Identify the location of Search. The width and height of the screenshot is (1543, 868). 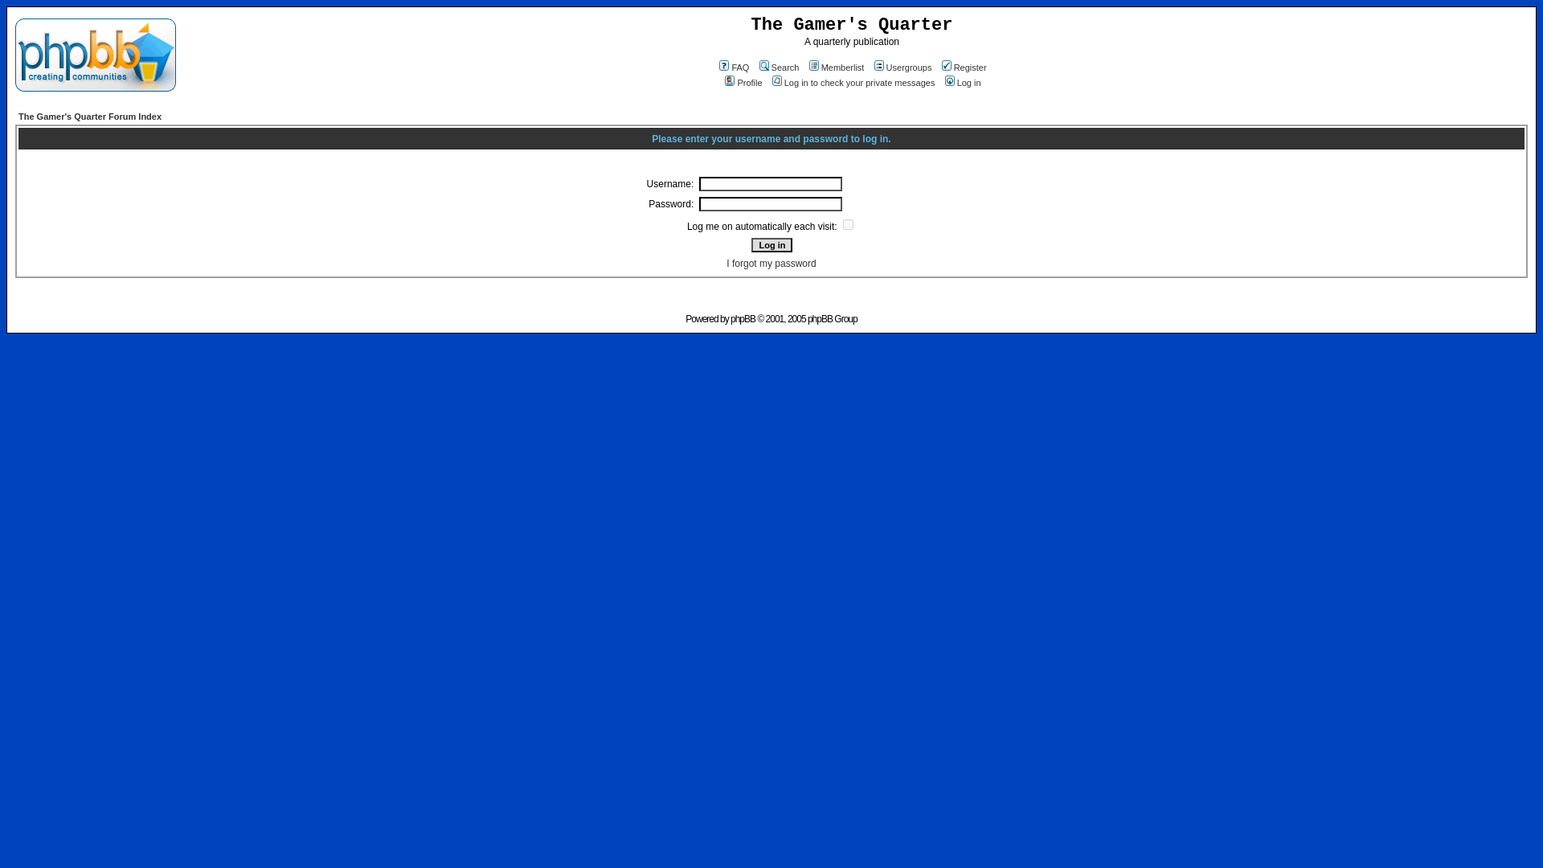
(778, 67).